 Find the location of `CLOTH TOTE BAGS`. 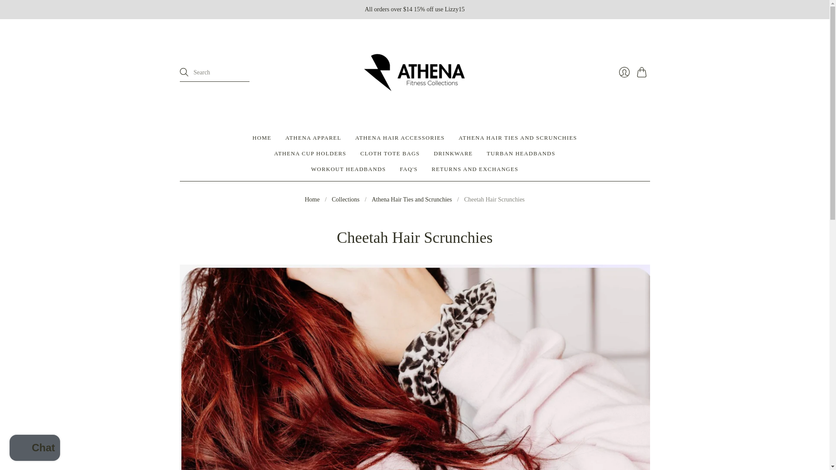

CLOTH TOTE BAGS is located at coordinates (390, 153).